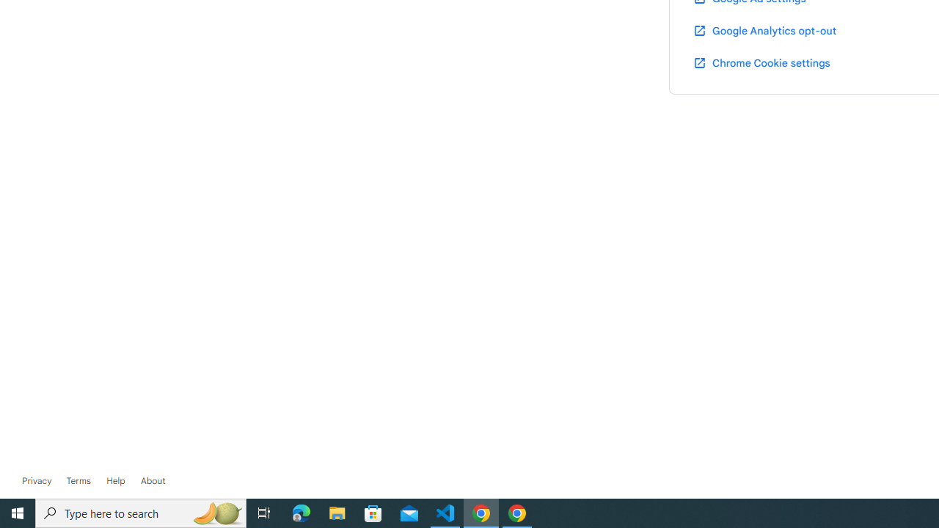 The height and width of the screenshot is (528, 939). What do you see at coordinates (761, 62) in the screenshot?
I see `Chrome Cookie settings` at bounding box center [761, 62].